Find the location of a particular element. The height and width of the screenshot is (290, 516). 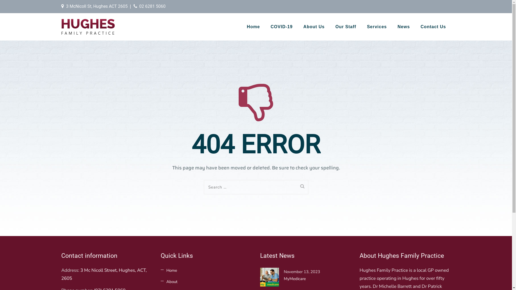

COVID-19 is located at coordinates (282, 27).